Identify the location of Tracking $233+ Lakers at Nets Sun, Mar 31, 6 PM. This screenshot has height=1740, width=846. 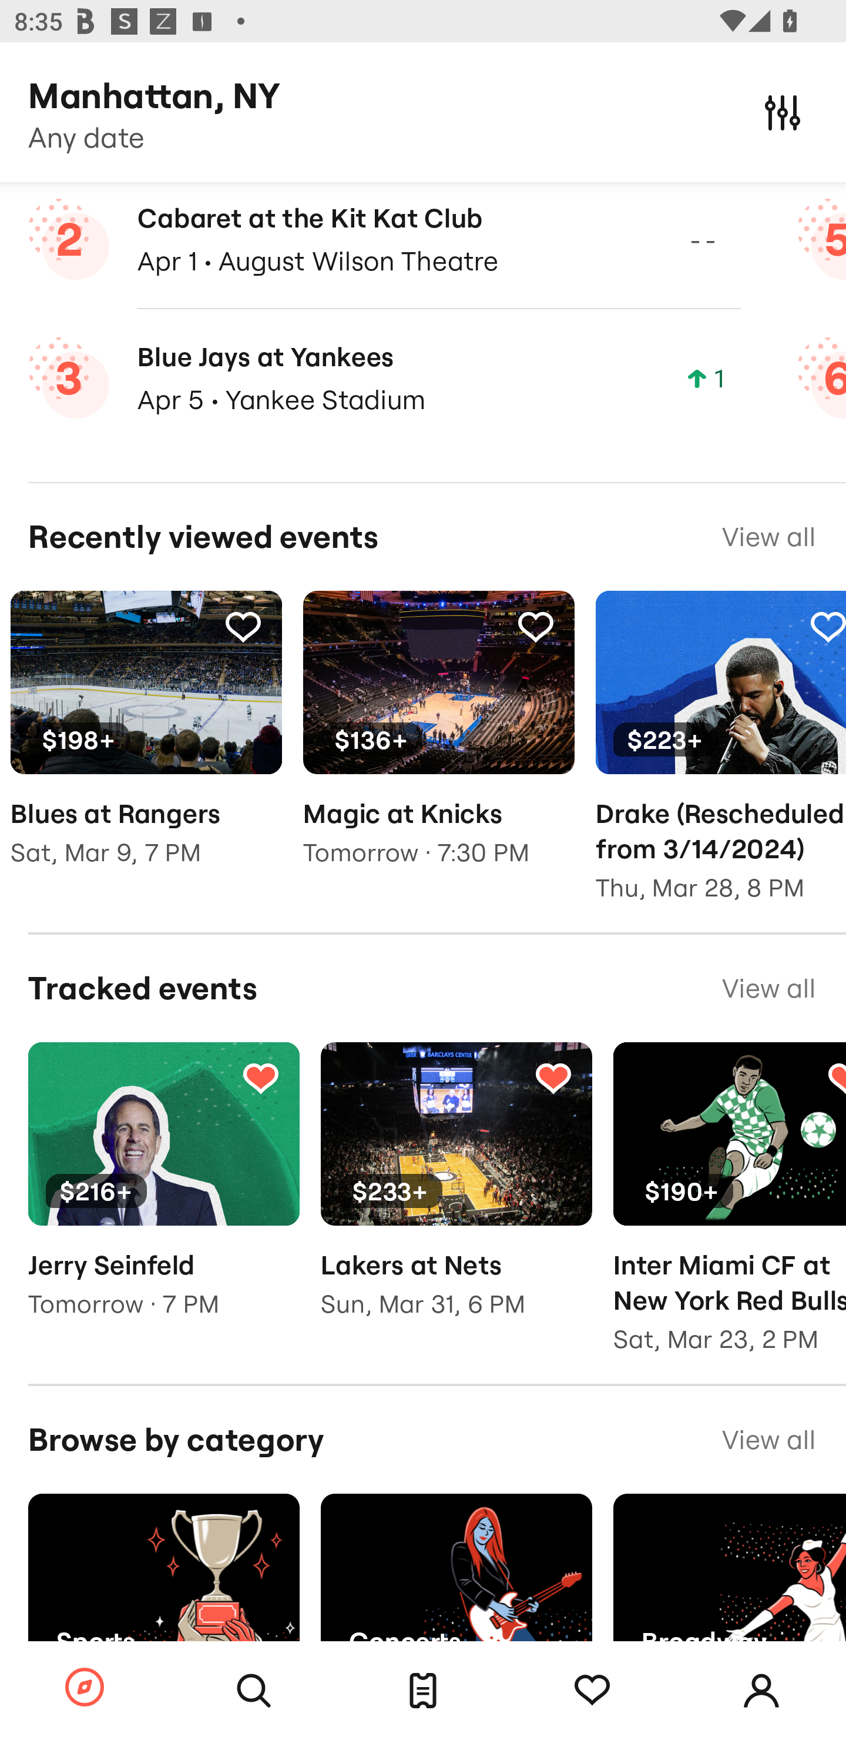
(456, 1194).